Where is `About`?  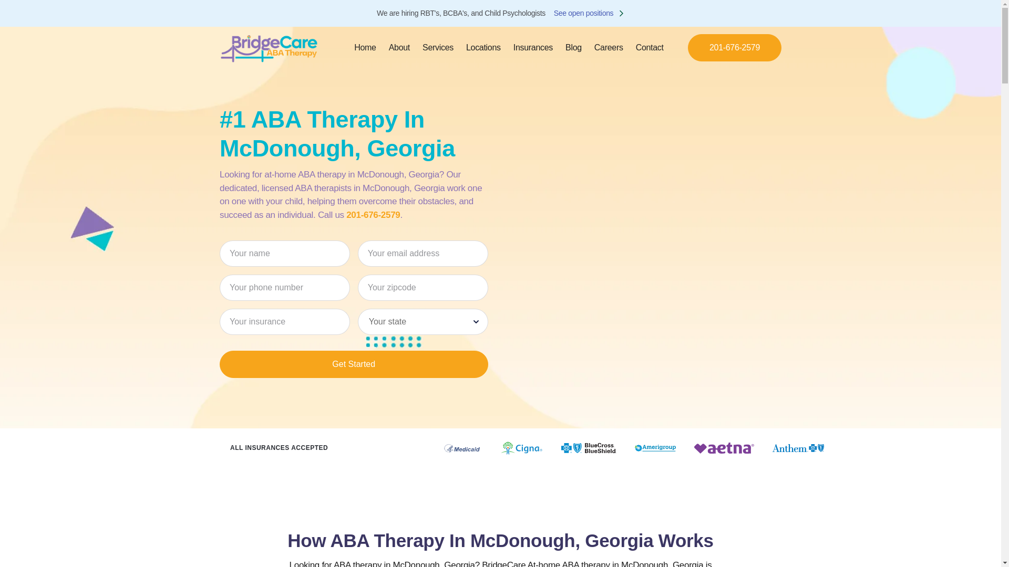
About is located at coordinates (399, 48).